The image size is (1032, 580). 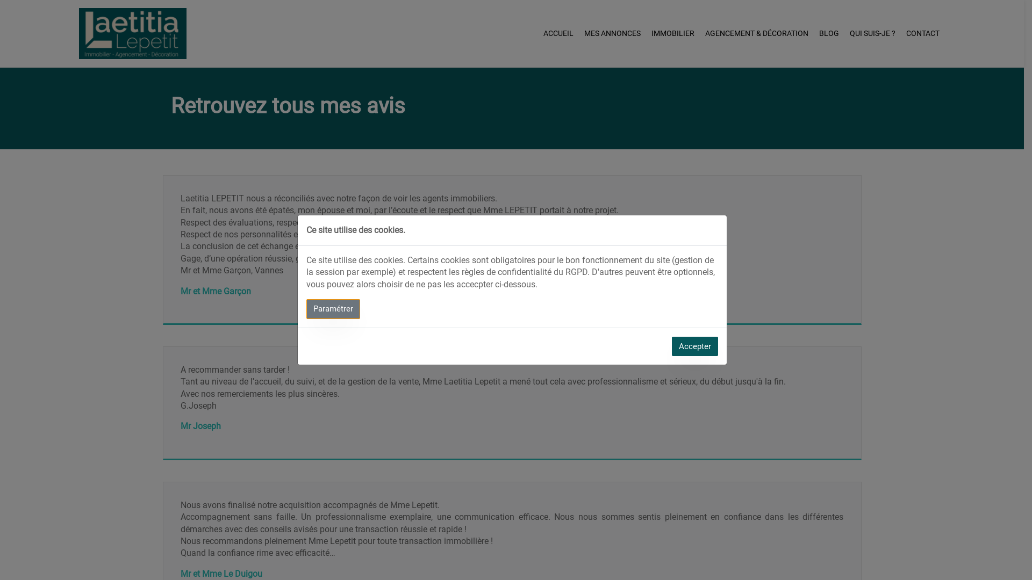 I want to click on MES ANNONCES, so click(x=613, y=33).